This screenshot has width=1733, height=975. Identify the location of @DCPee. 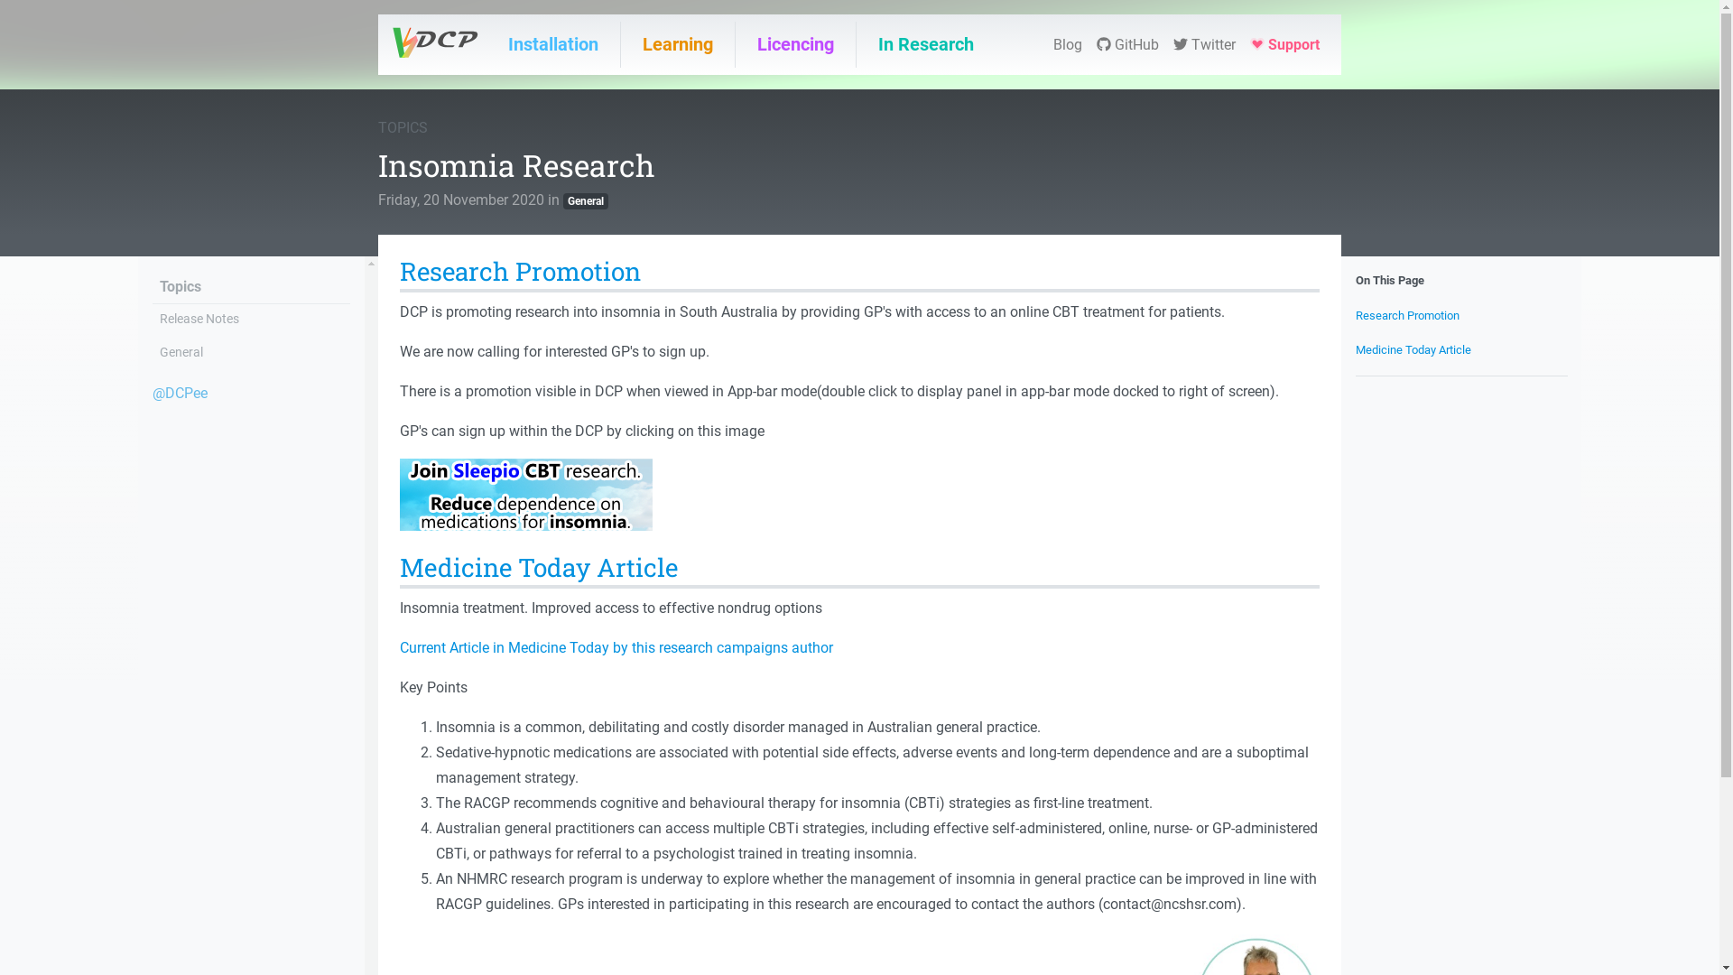
(179, 394).